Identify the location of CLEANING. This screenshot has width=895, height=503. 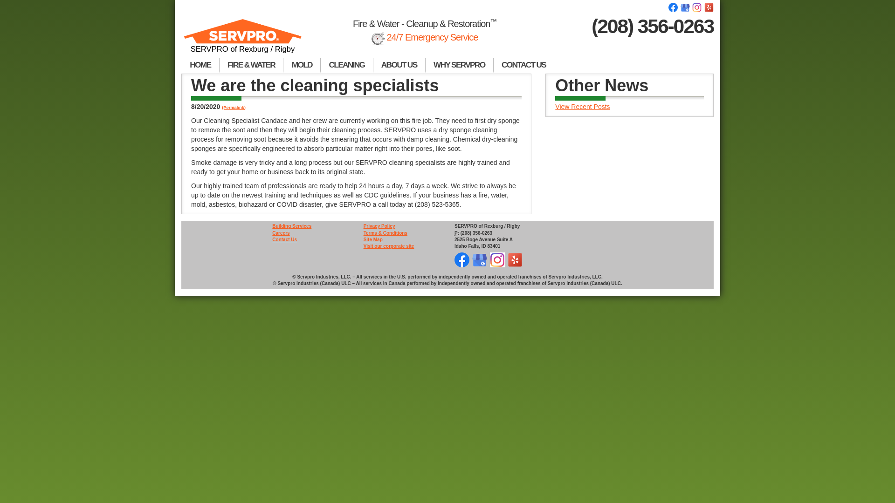
(347, 65).